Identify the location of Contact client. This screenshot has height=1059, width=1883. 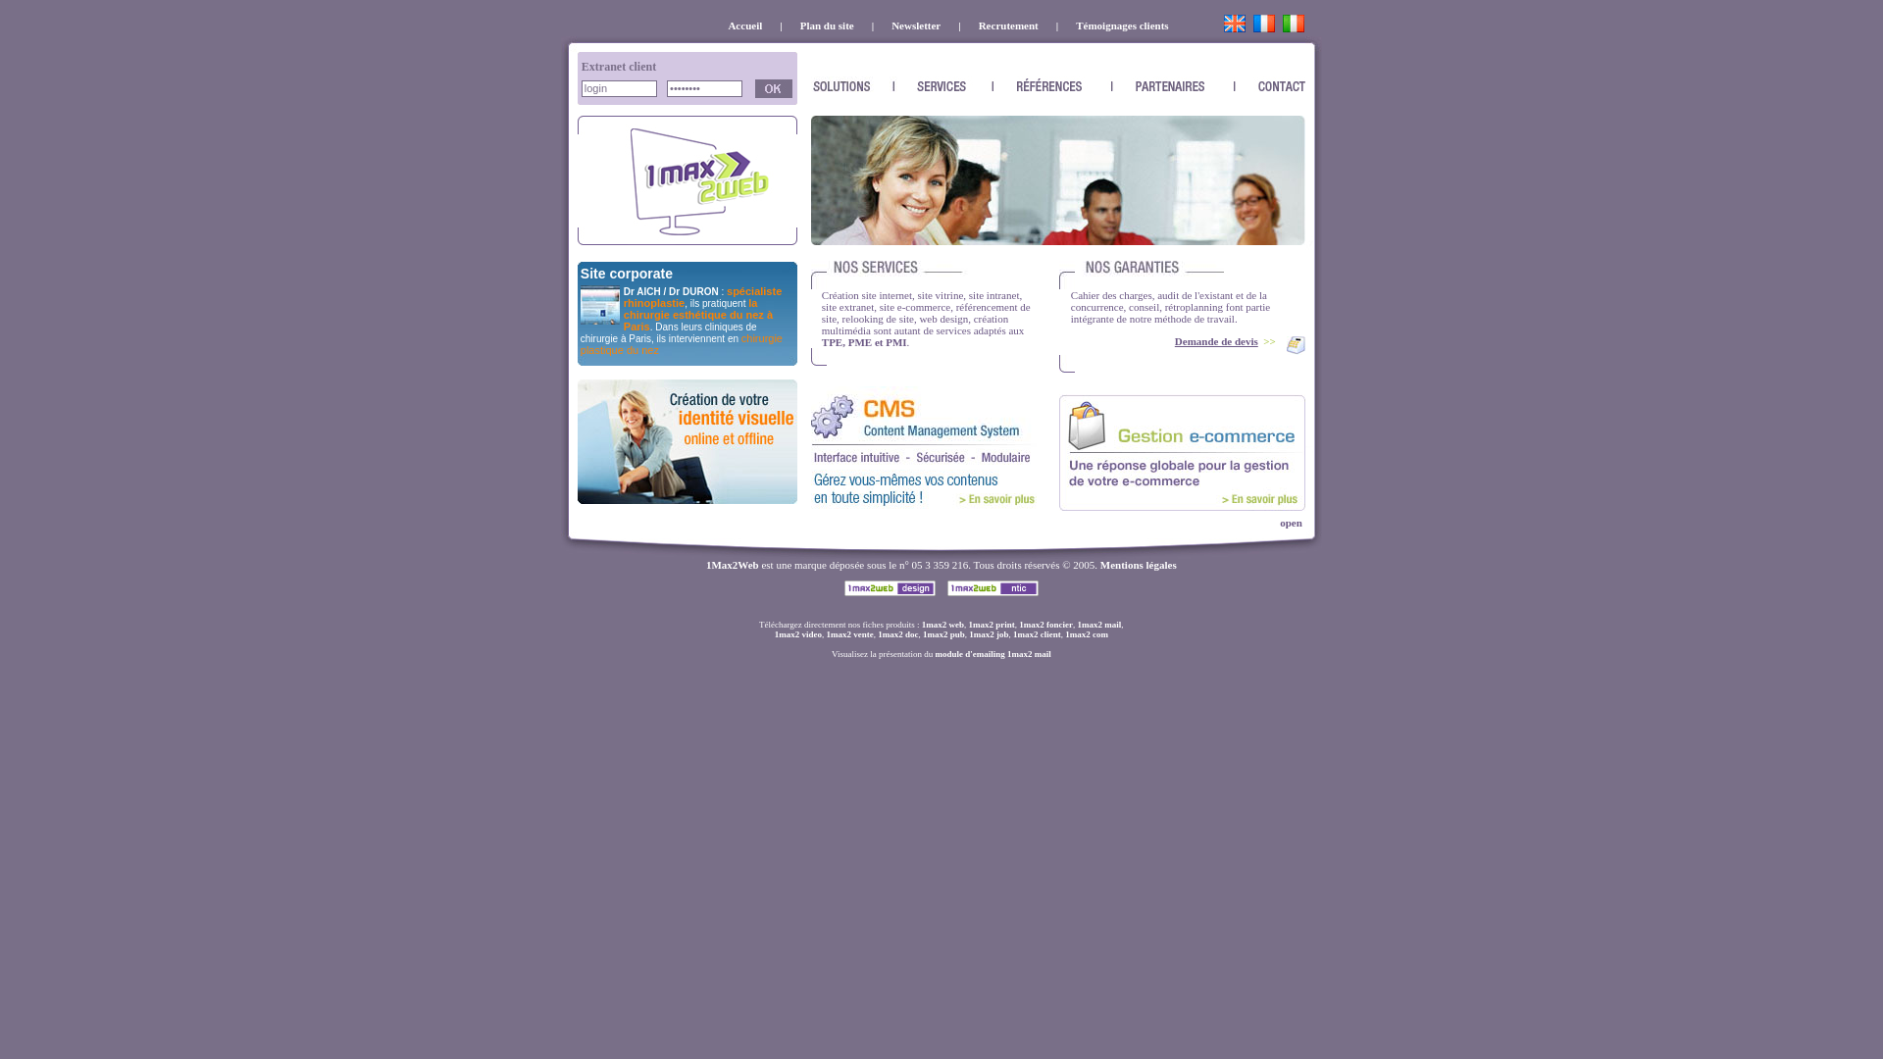
(1314, 283).